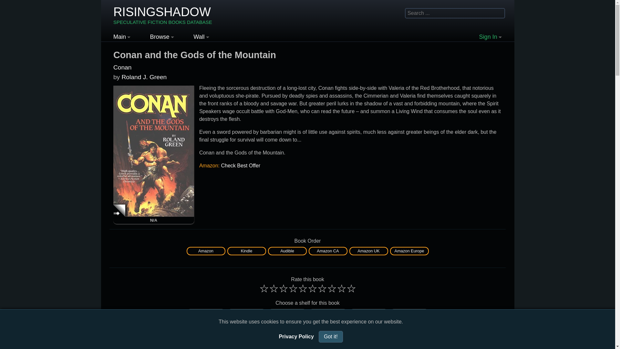 Image resolution: width=620 pixels, height=349 pixels. Describe the element at coordinates (327, 250) in the screenshot. I see `Amazon CA` at that location.